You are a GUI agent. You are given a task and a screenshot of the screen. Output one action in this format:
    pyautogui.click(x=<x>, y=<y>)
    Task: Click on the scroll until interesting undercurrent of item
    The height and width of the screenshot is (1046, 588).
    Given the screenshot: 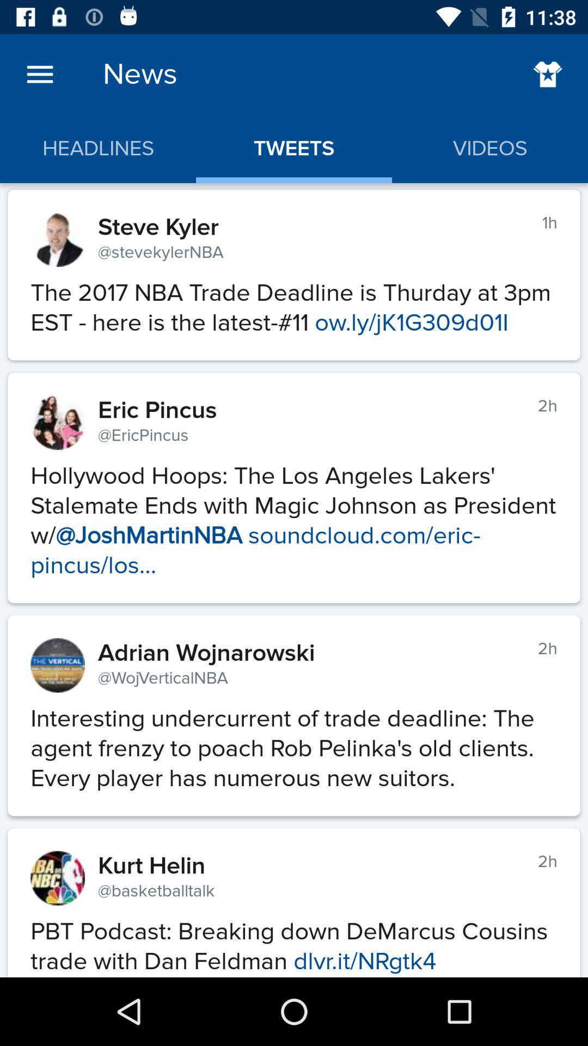 What is the action you would take?
    pyautogui.click(x=294, y=743)
    